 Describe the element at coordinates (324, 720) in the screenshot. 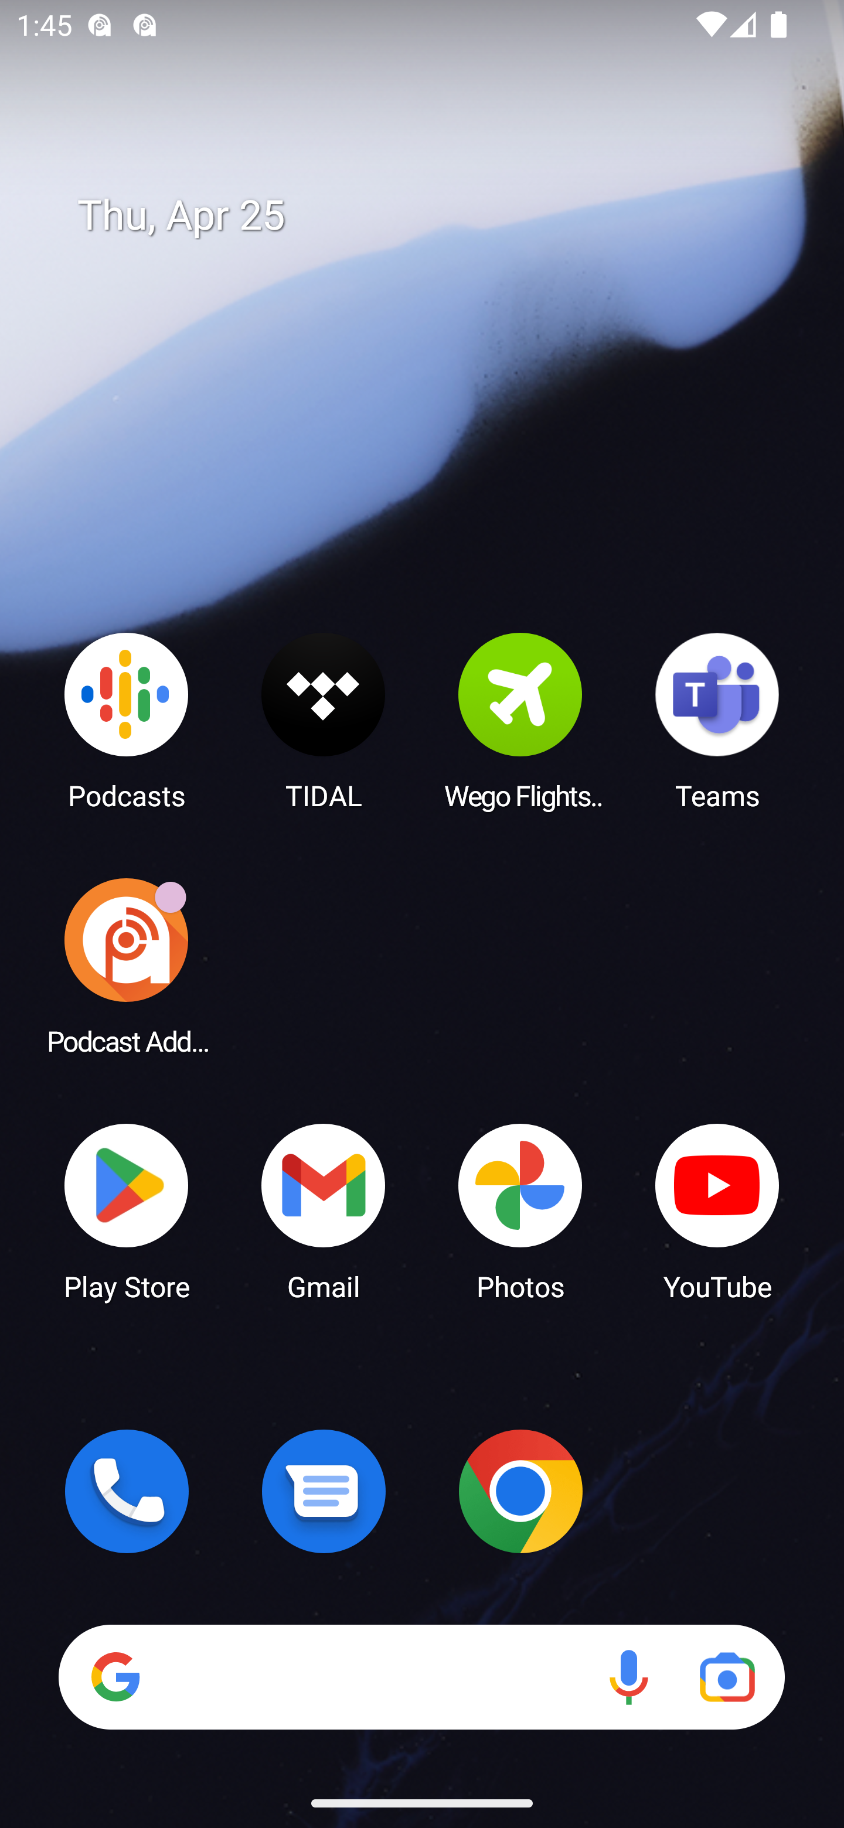

I see `TIDAL` at that location.